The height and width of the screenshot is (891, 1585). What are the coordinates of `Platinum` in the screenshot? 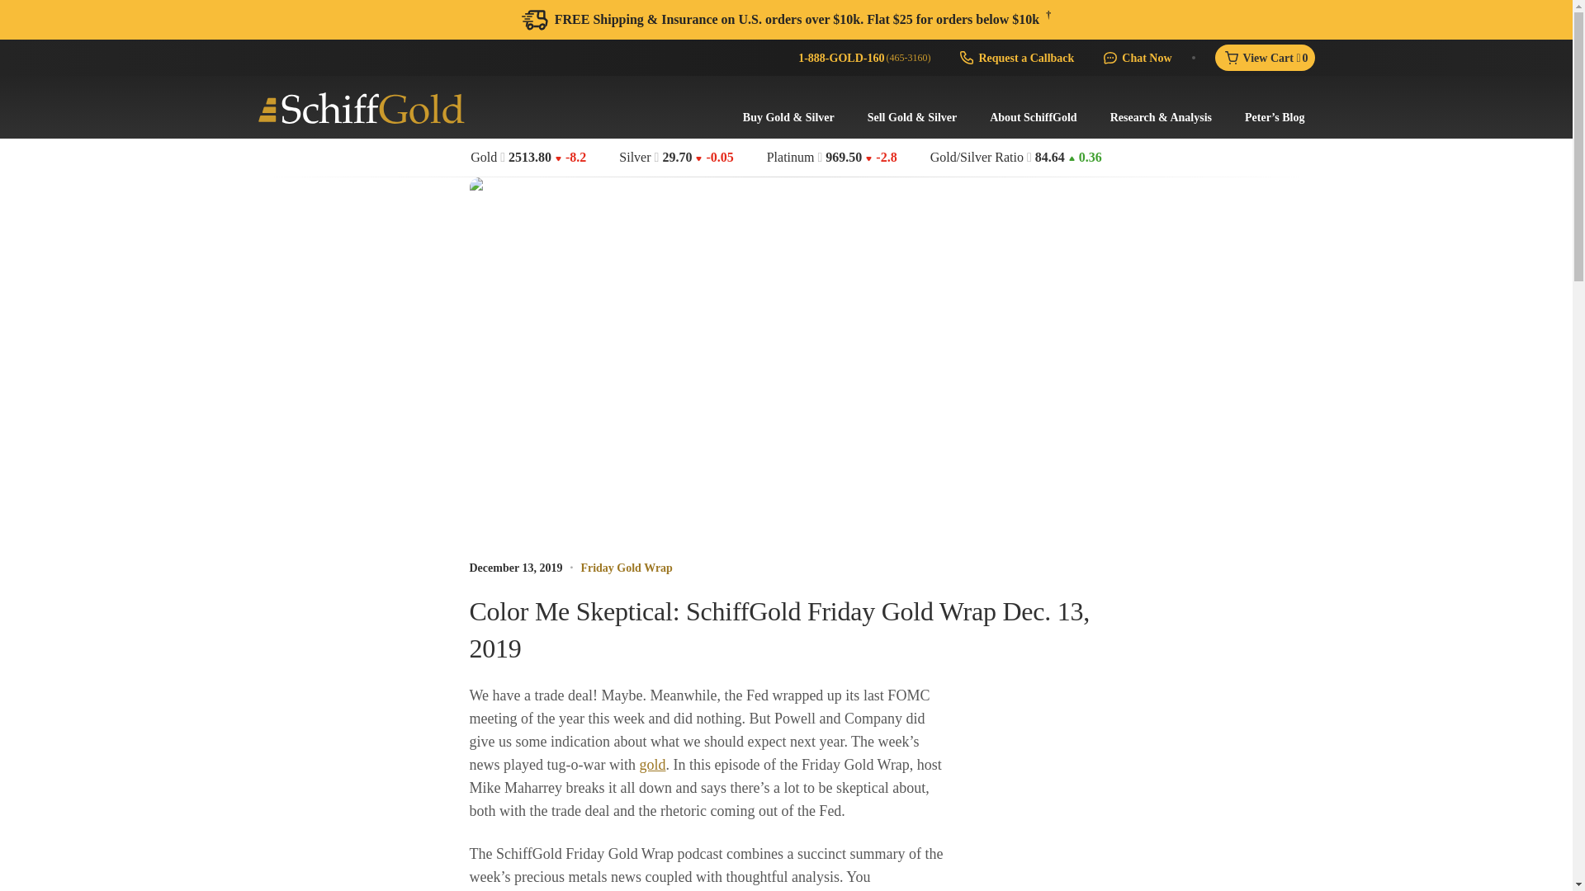 It's located at (791, 158).